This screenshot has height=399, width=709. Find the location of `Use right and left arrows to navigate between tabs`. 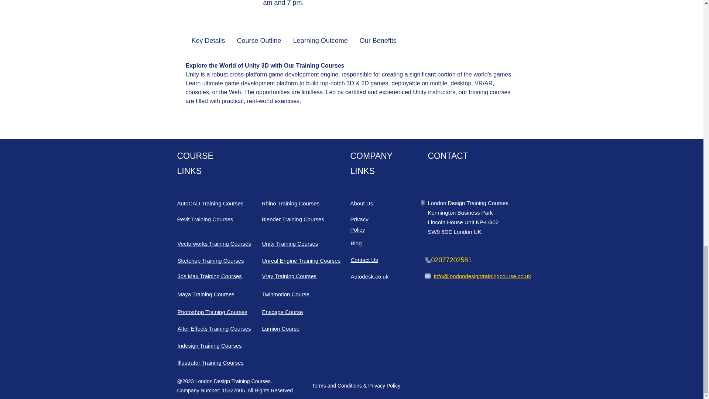

Use right and left arrows to navigate between tabs is located at coordinates (378, 41).